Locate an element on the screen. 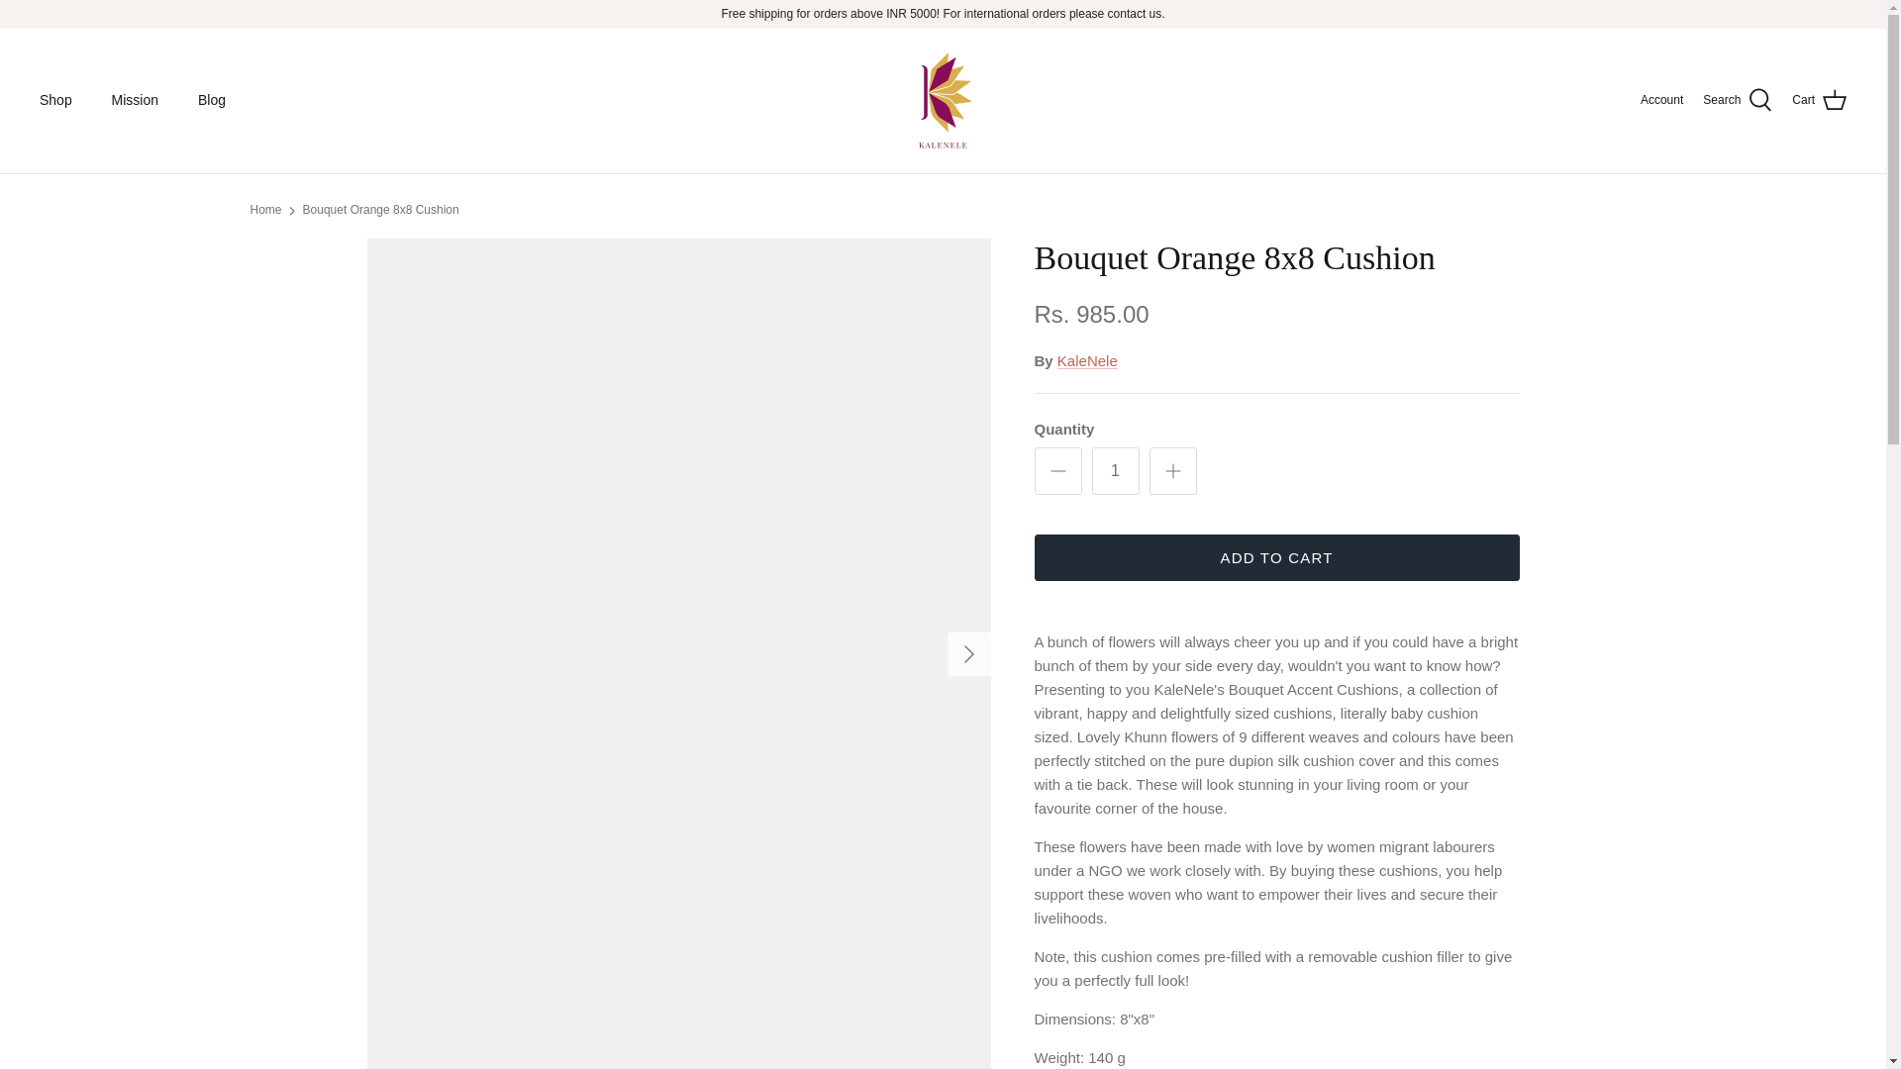 Image resolution: width=1901 pixels, height=1069 pixels. Shop is located at coordinates (55, 100).